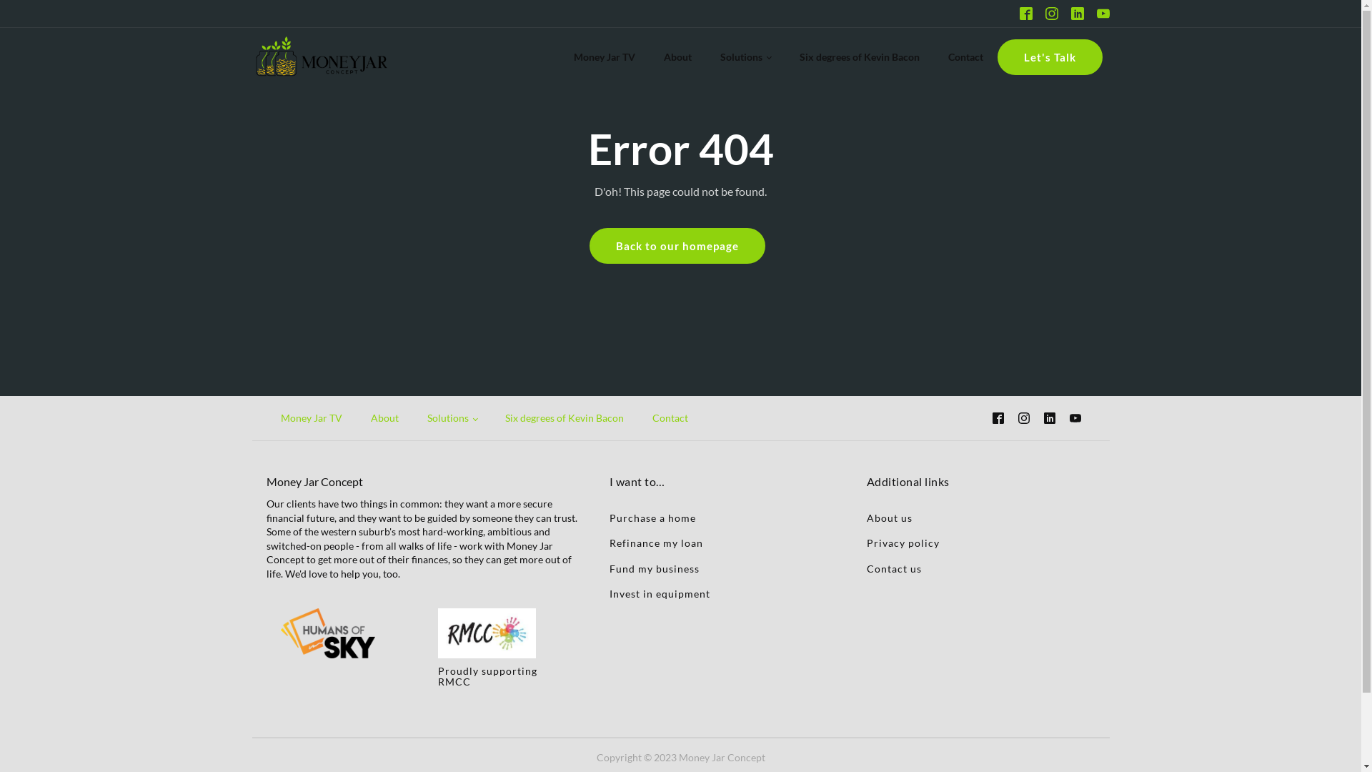 The width and height of the screenshot is (1372, 772). What do you see at coordinates (311, 418) in the screenshot?
I see `Money Jar TV` at bounding box center [311, 418].